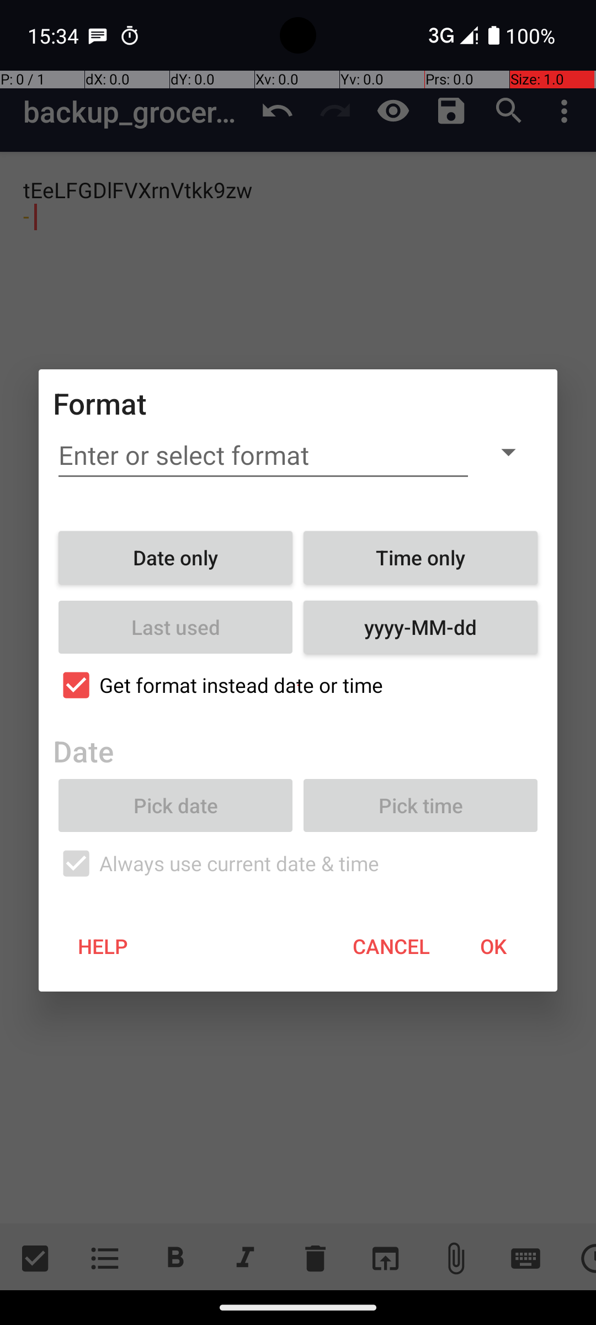  Describe the element at coordinates (103, 946) in the screenshot. I see `HELP` at that location.